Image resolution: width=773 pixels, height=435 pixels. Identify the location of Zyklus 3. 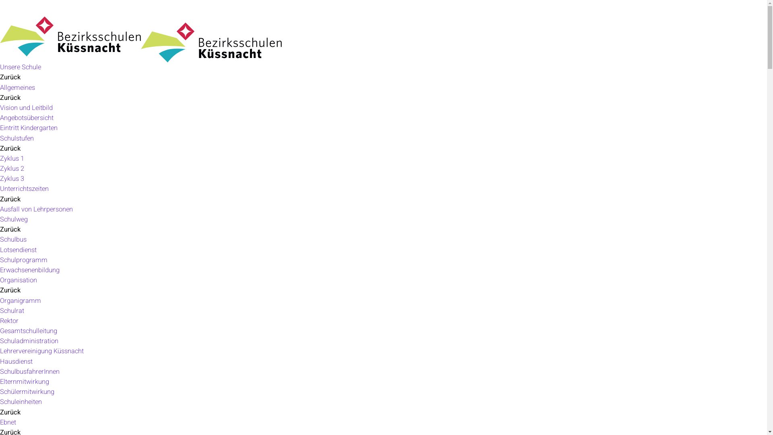
(12, 179).